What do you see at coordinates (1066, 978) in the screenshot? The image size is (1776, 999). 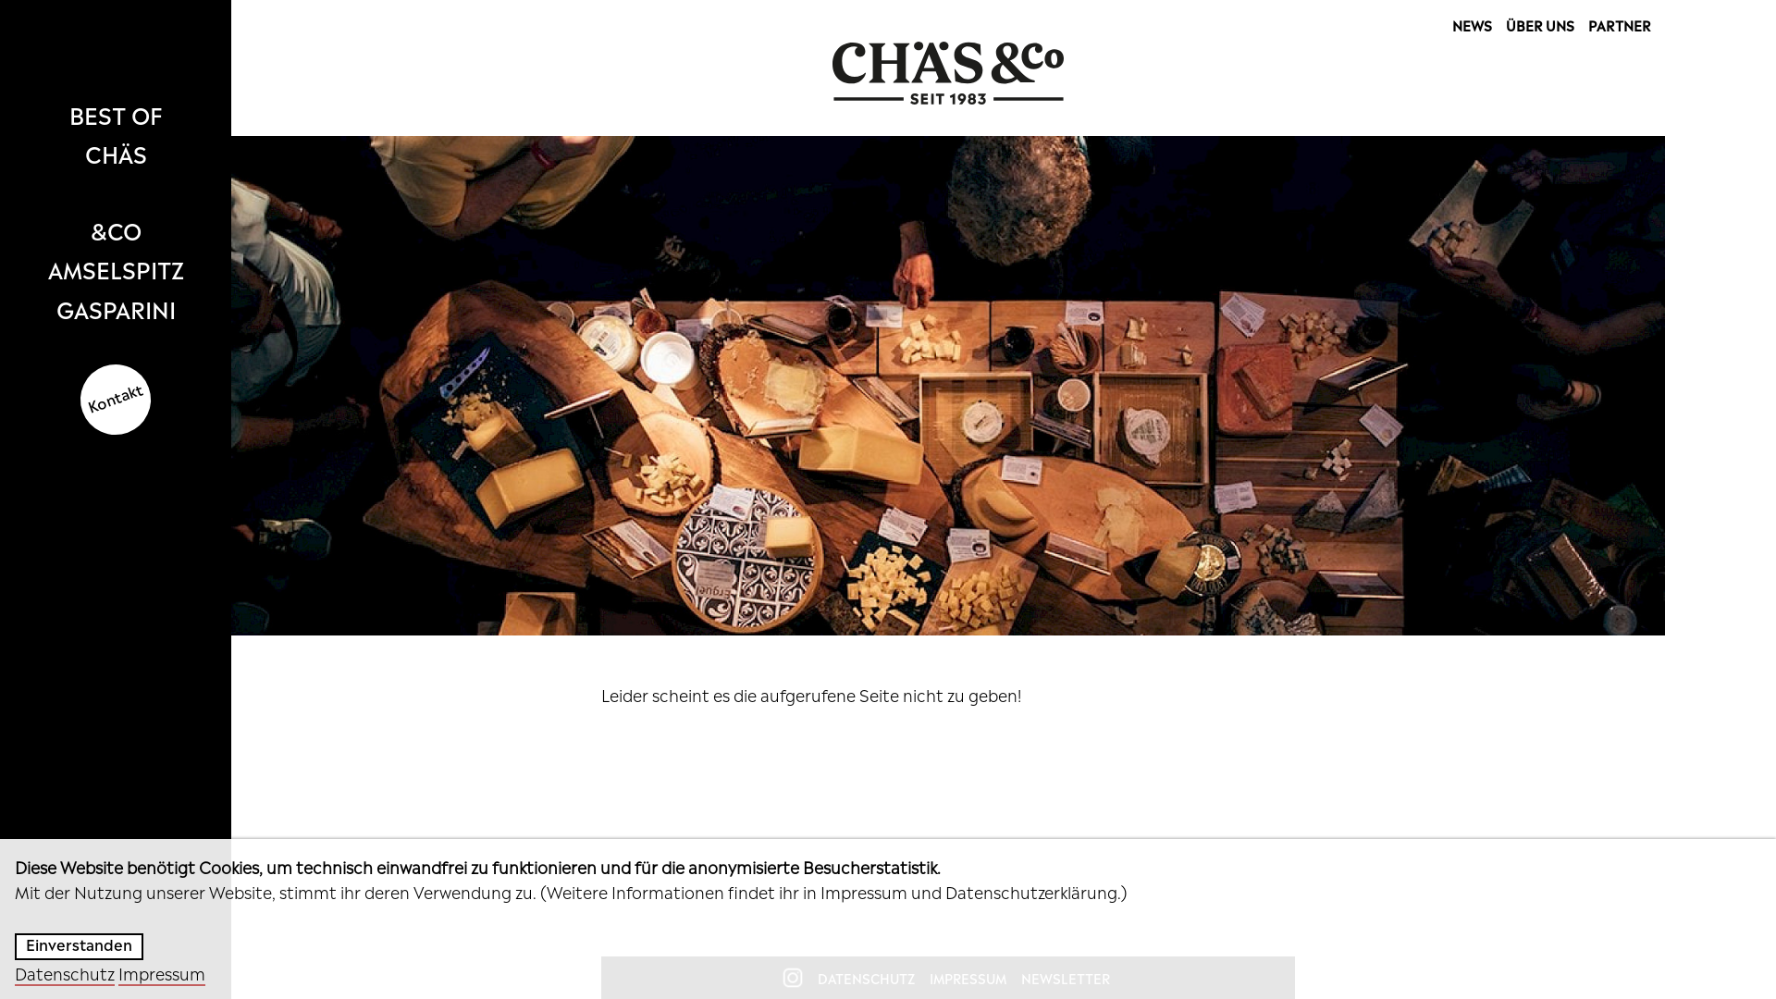 I see `NEWSLETTER` at bounding box center [1066, 978].